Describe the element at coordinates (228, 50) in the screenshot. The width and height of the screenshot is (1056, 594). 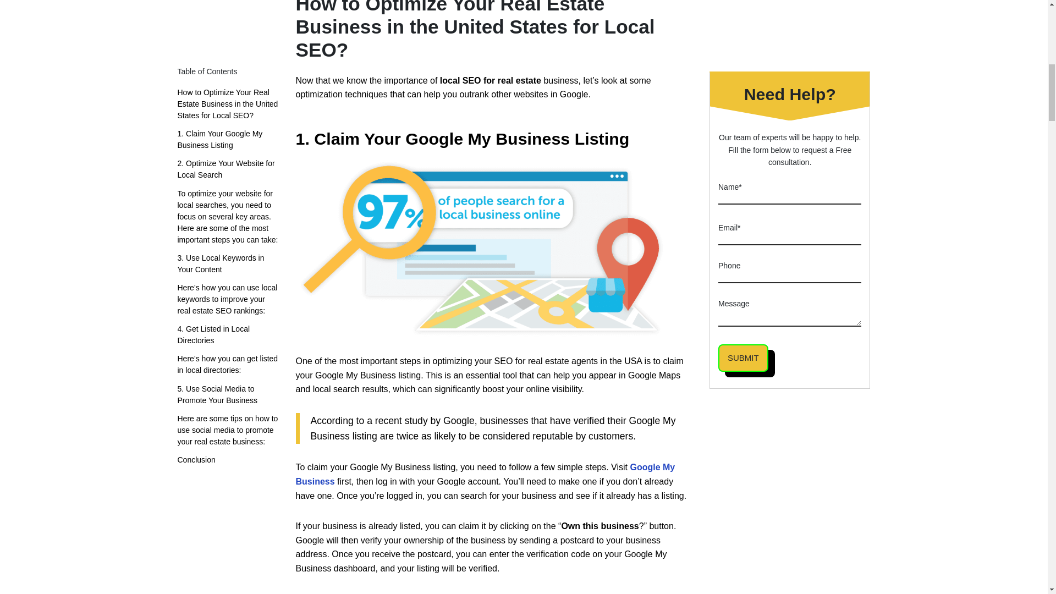
I see `5. Use Social Media to Promote Your Business` at that location.